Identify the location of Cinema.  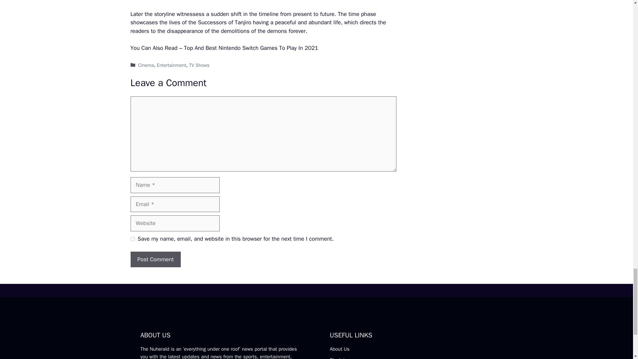
(146, 65).